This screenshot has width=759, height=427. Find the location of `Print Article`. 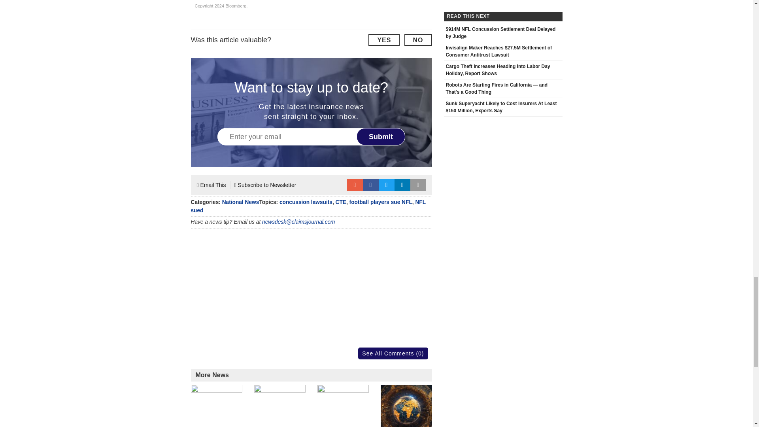

Print Article is located at coordinates (418, 185).